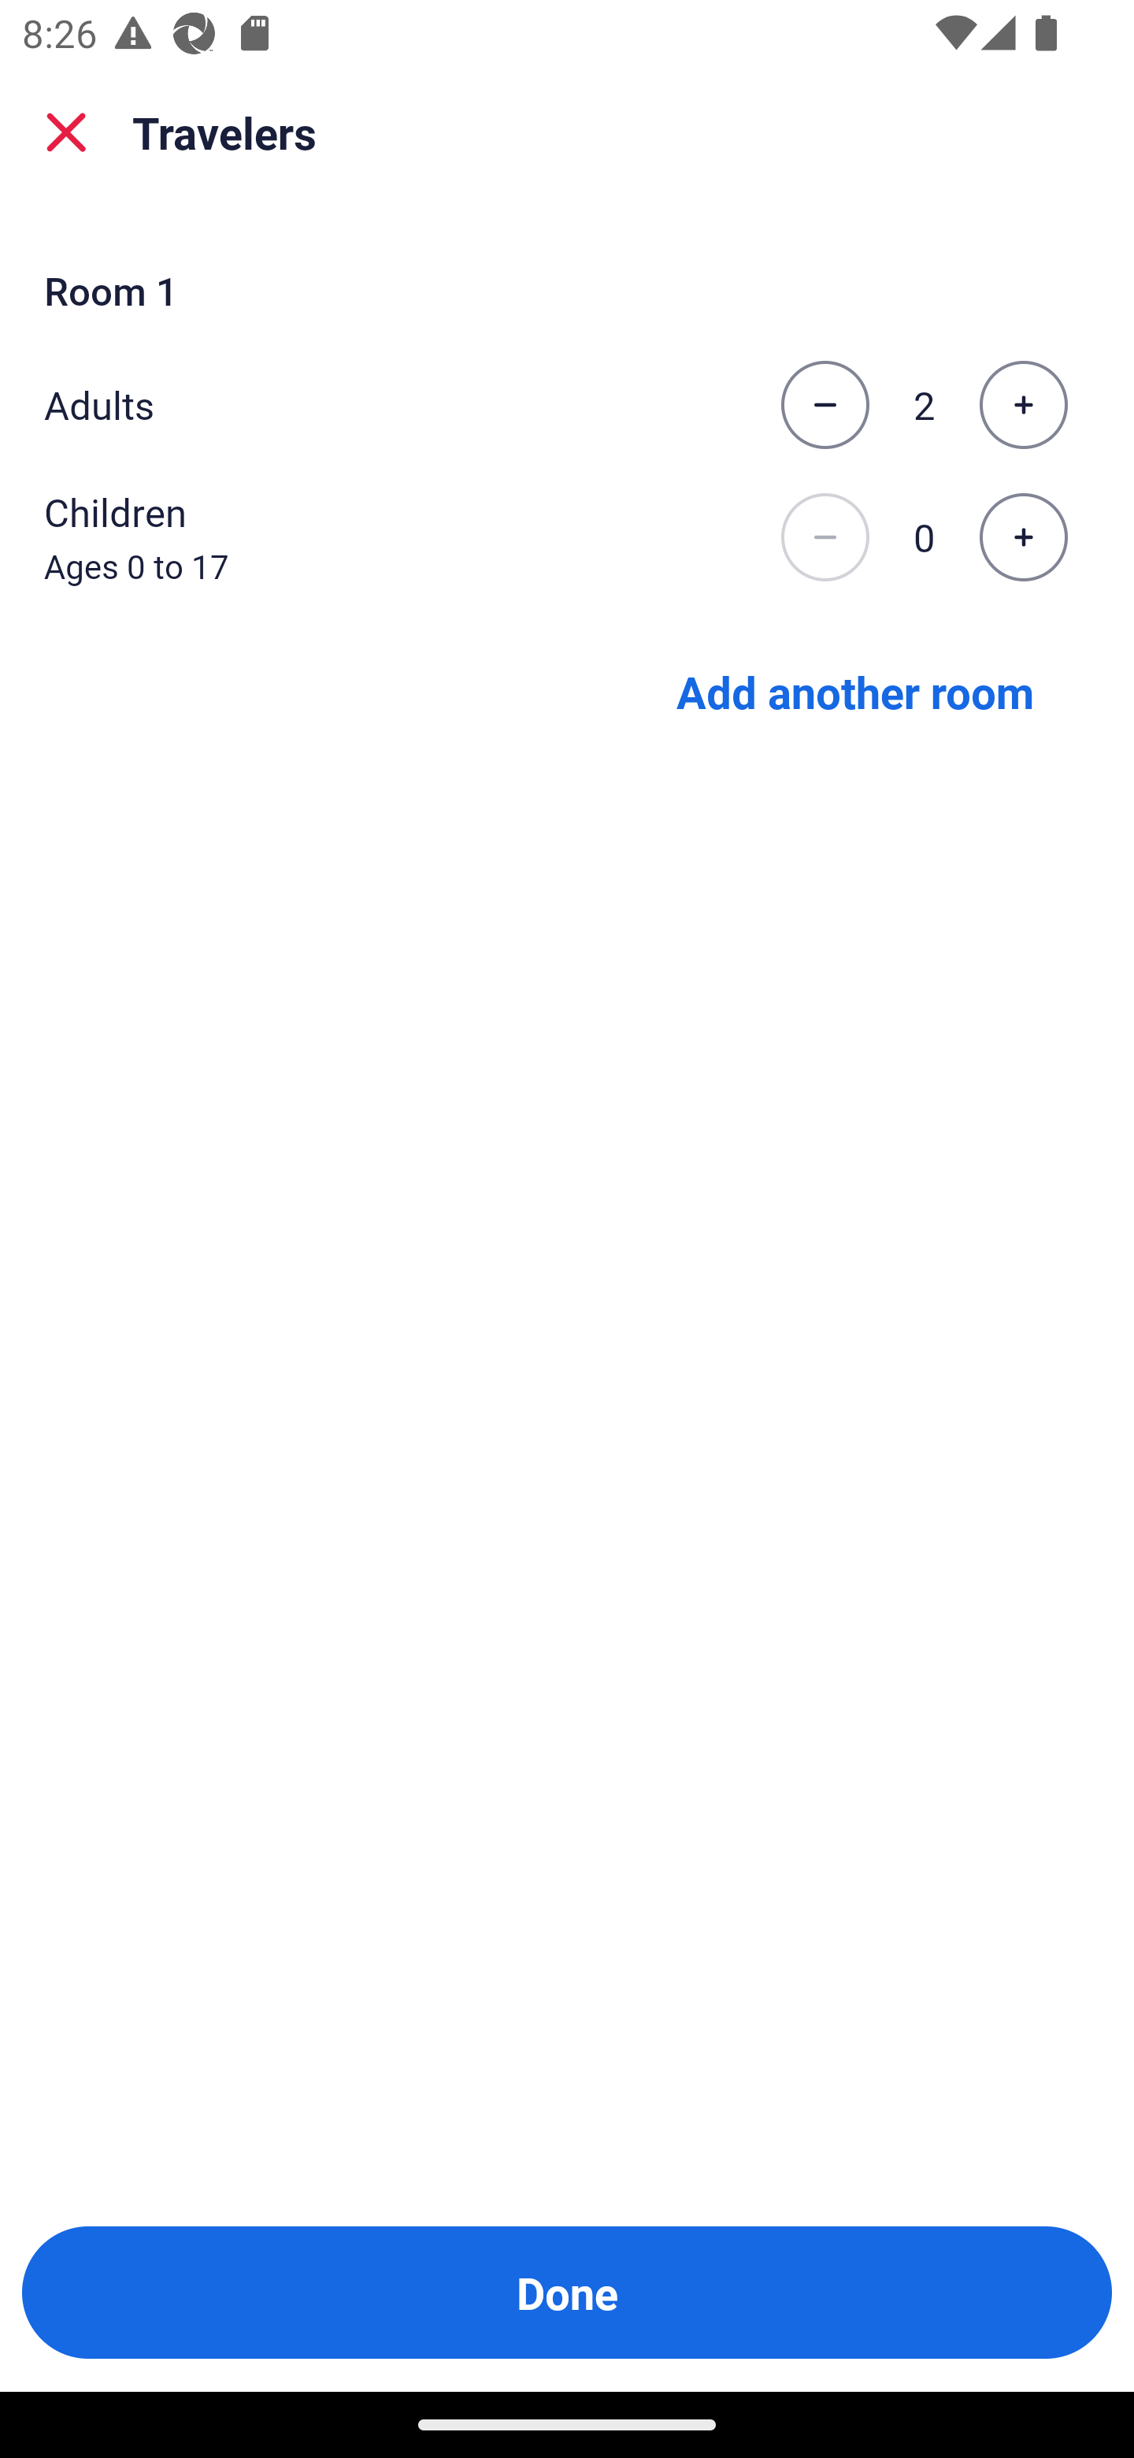 The image size is (1134, 2458). What do you see at coordinates (825, 538) in the screenshot?
I see `Decrease the number of children` at bounding box center [825, 538].